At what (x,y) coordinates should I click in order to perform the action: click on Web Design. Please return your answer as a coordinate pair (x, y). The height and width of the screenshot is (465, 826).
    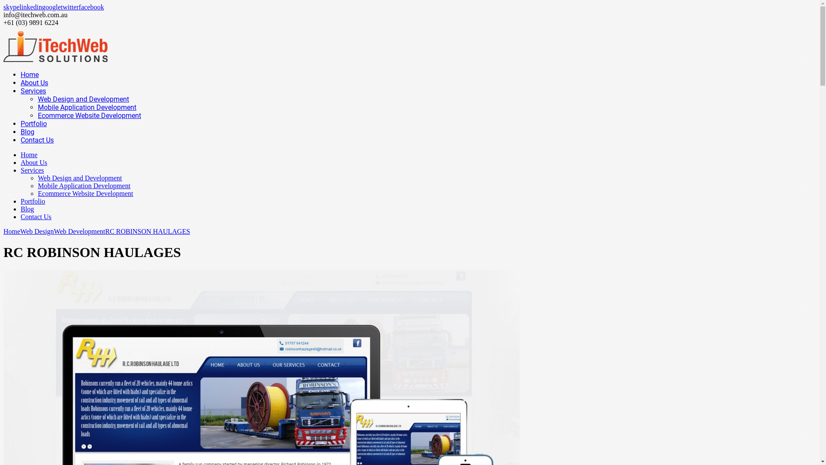
    Looking at the image, I should click on (37, 232).